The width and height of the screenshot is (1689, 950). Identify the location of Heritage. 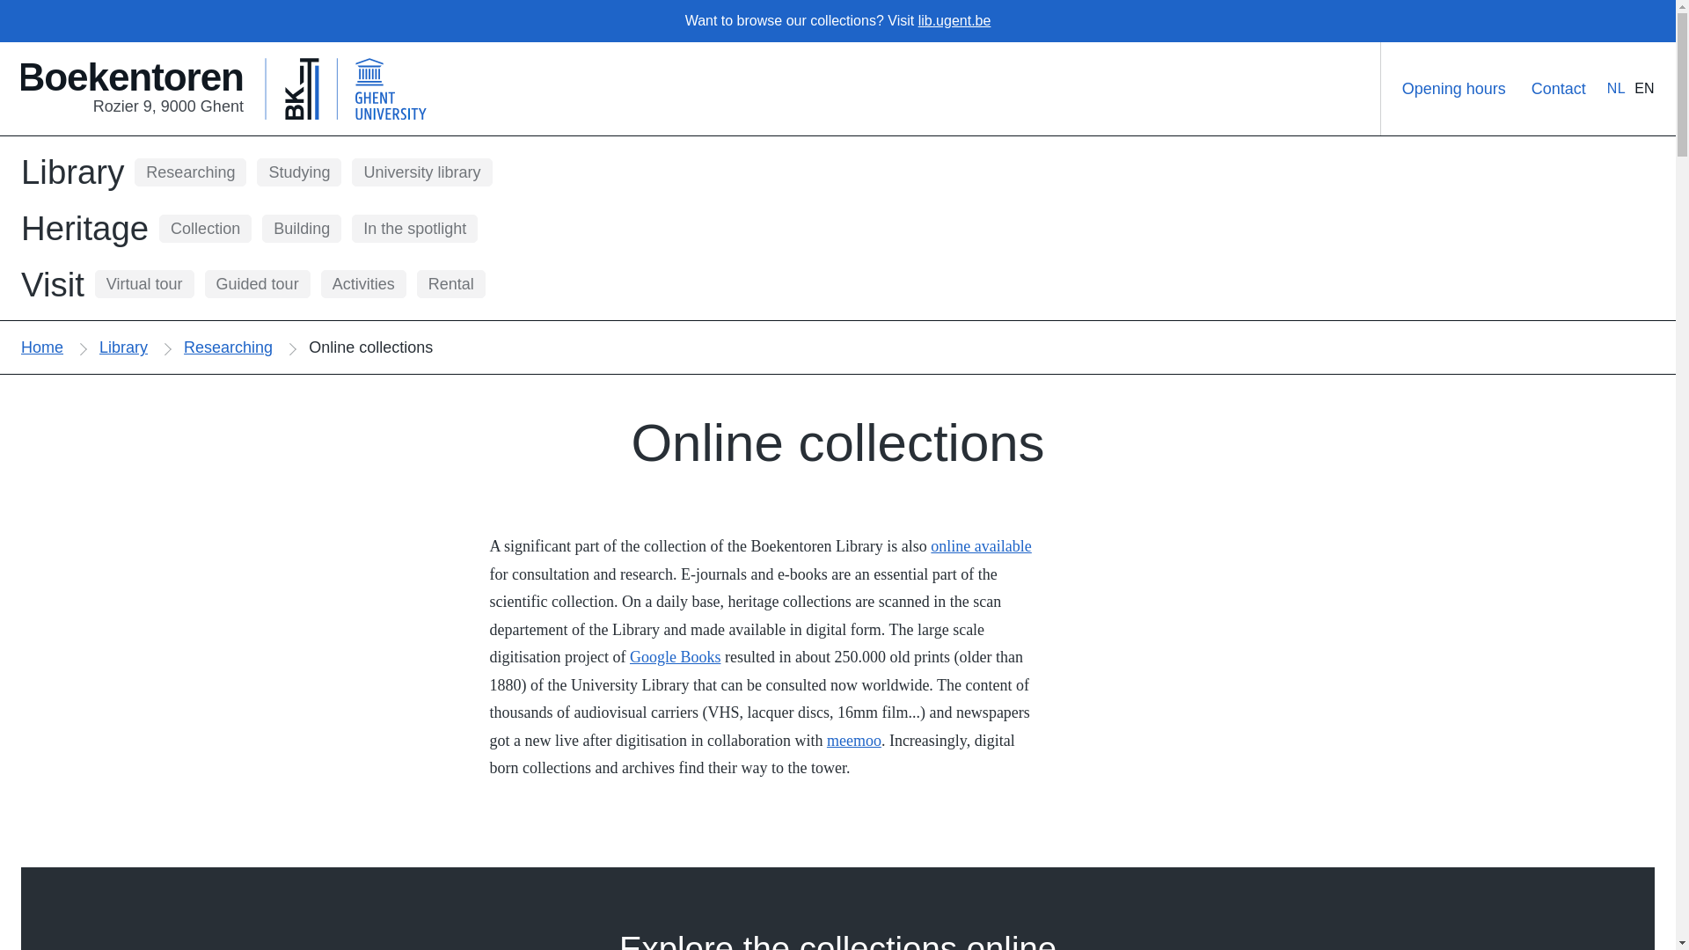
(231, 88).